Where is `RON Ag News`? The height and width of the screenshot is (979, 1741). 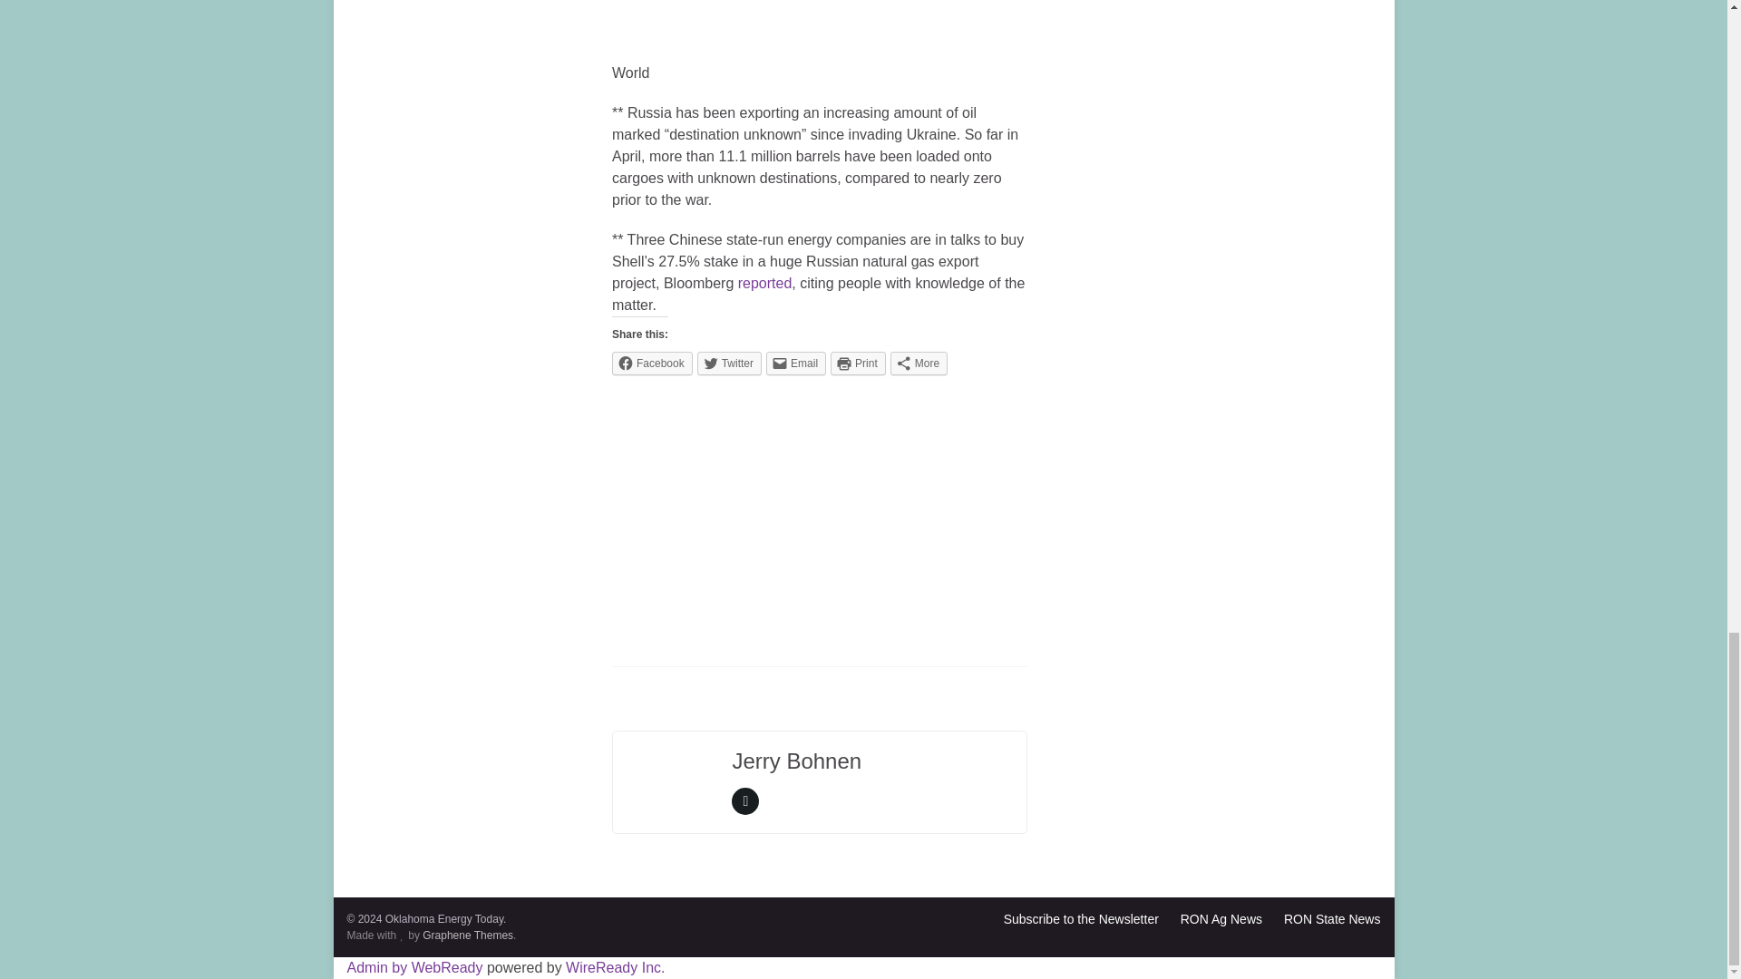 RON Ag News is located at coordinates (1221, 918).